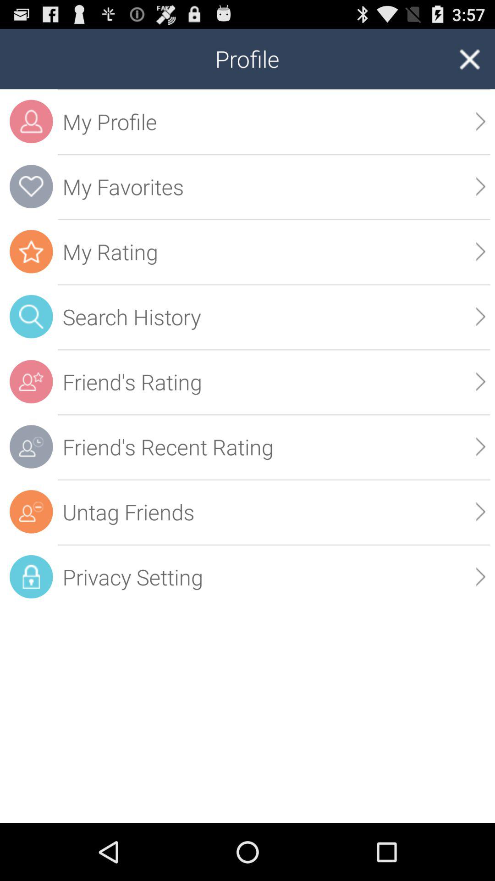 The height and width of the screenshot is (881, 495). Describe the element at coordinates (480, 446) in the screenshot. I see `launch app above the untag friends` at that location.